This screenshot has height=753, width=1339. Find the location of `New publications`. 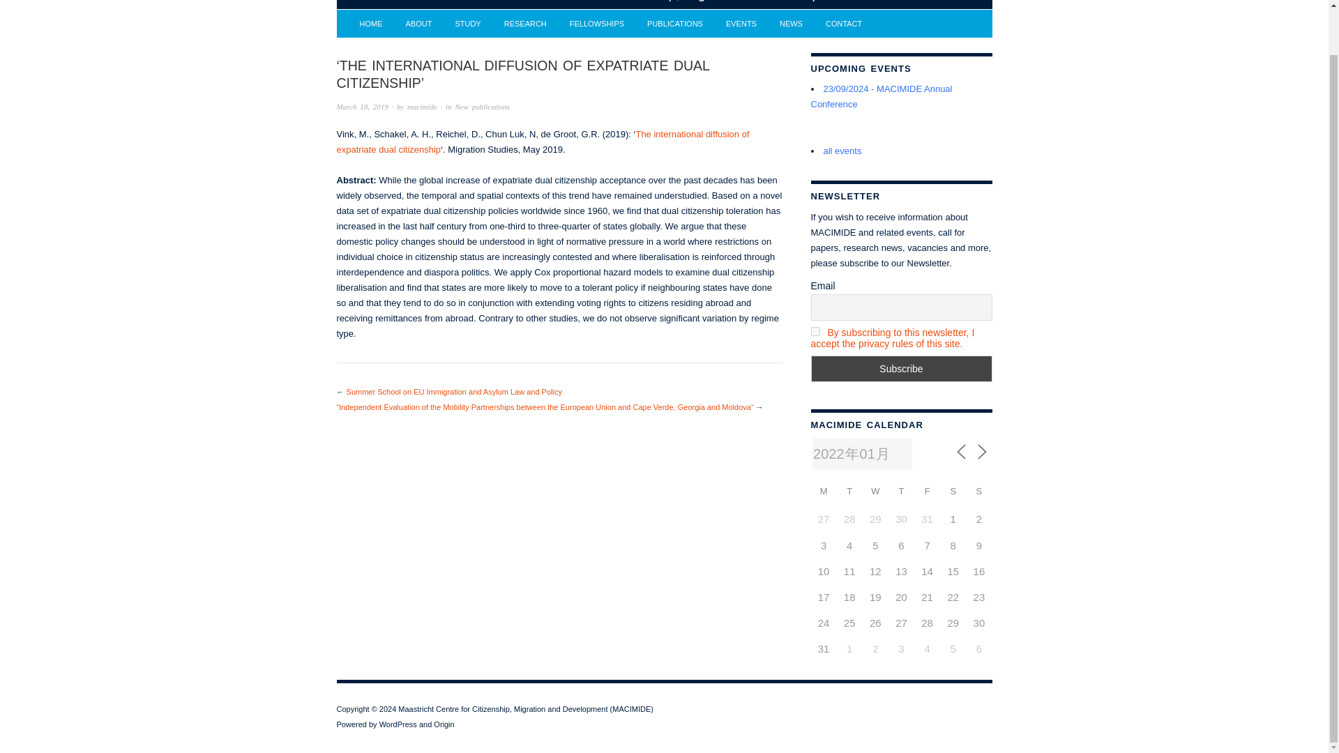

New publications is located at coordinates (483, 106).